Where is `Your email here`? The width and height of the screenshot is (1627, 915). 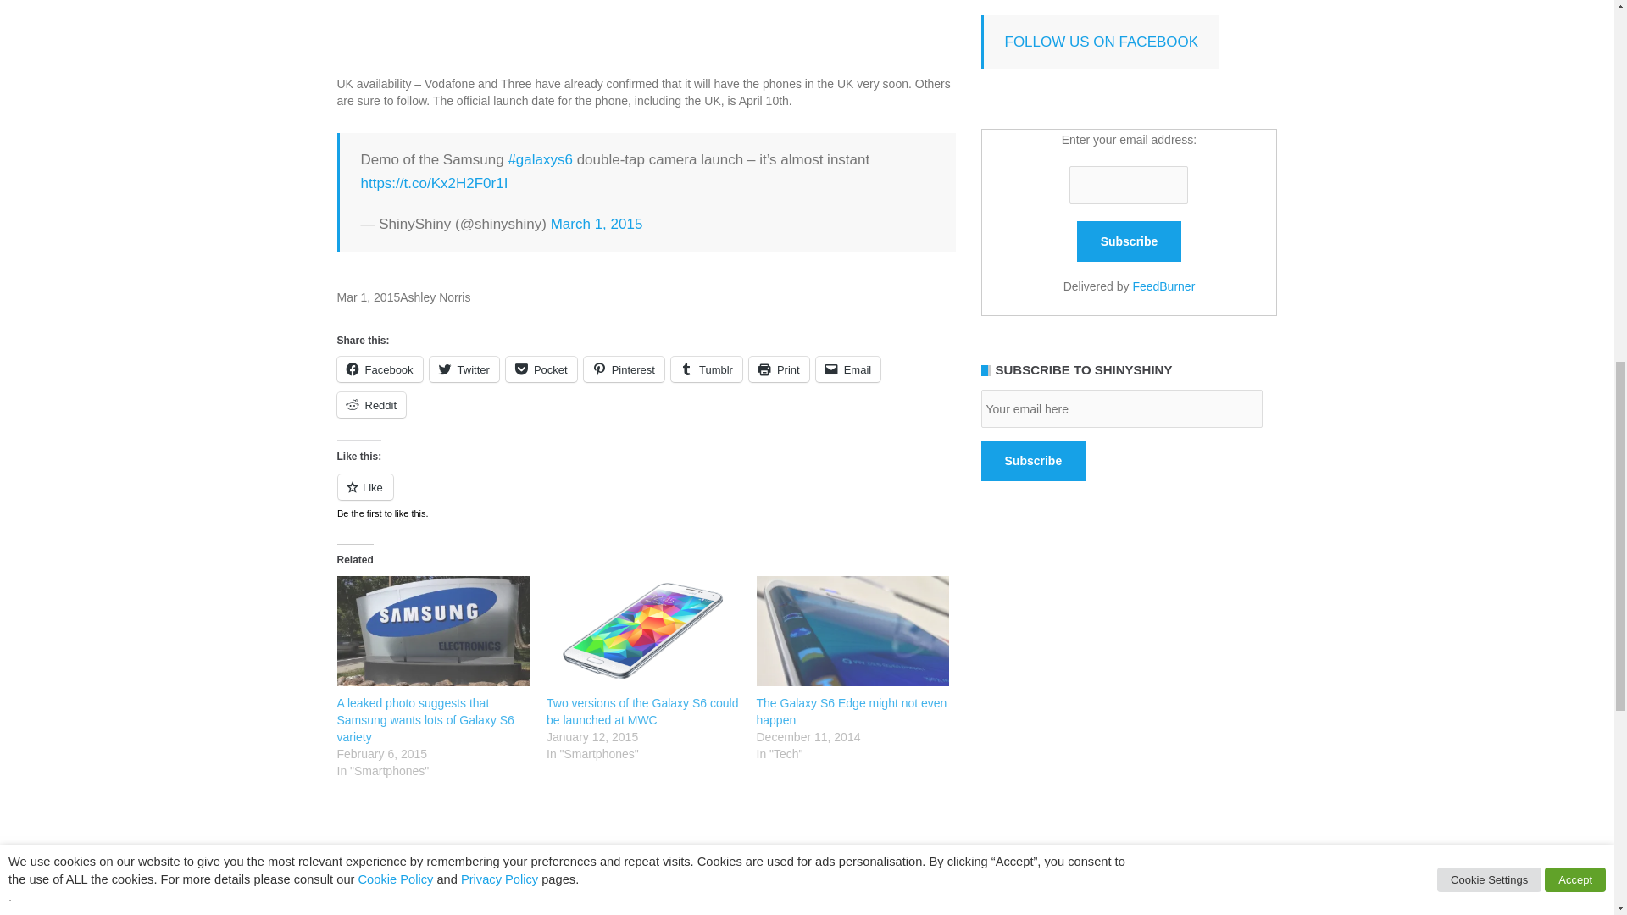 Your email here is located at coordinates (1121, 408).